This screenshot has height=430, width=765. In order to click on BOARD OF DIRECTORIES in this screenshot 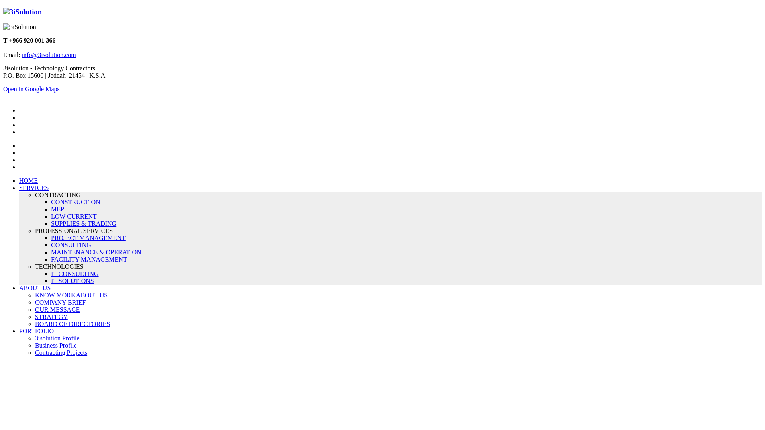, I will do `click(73, 324)`.